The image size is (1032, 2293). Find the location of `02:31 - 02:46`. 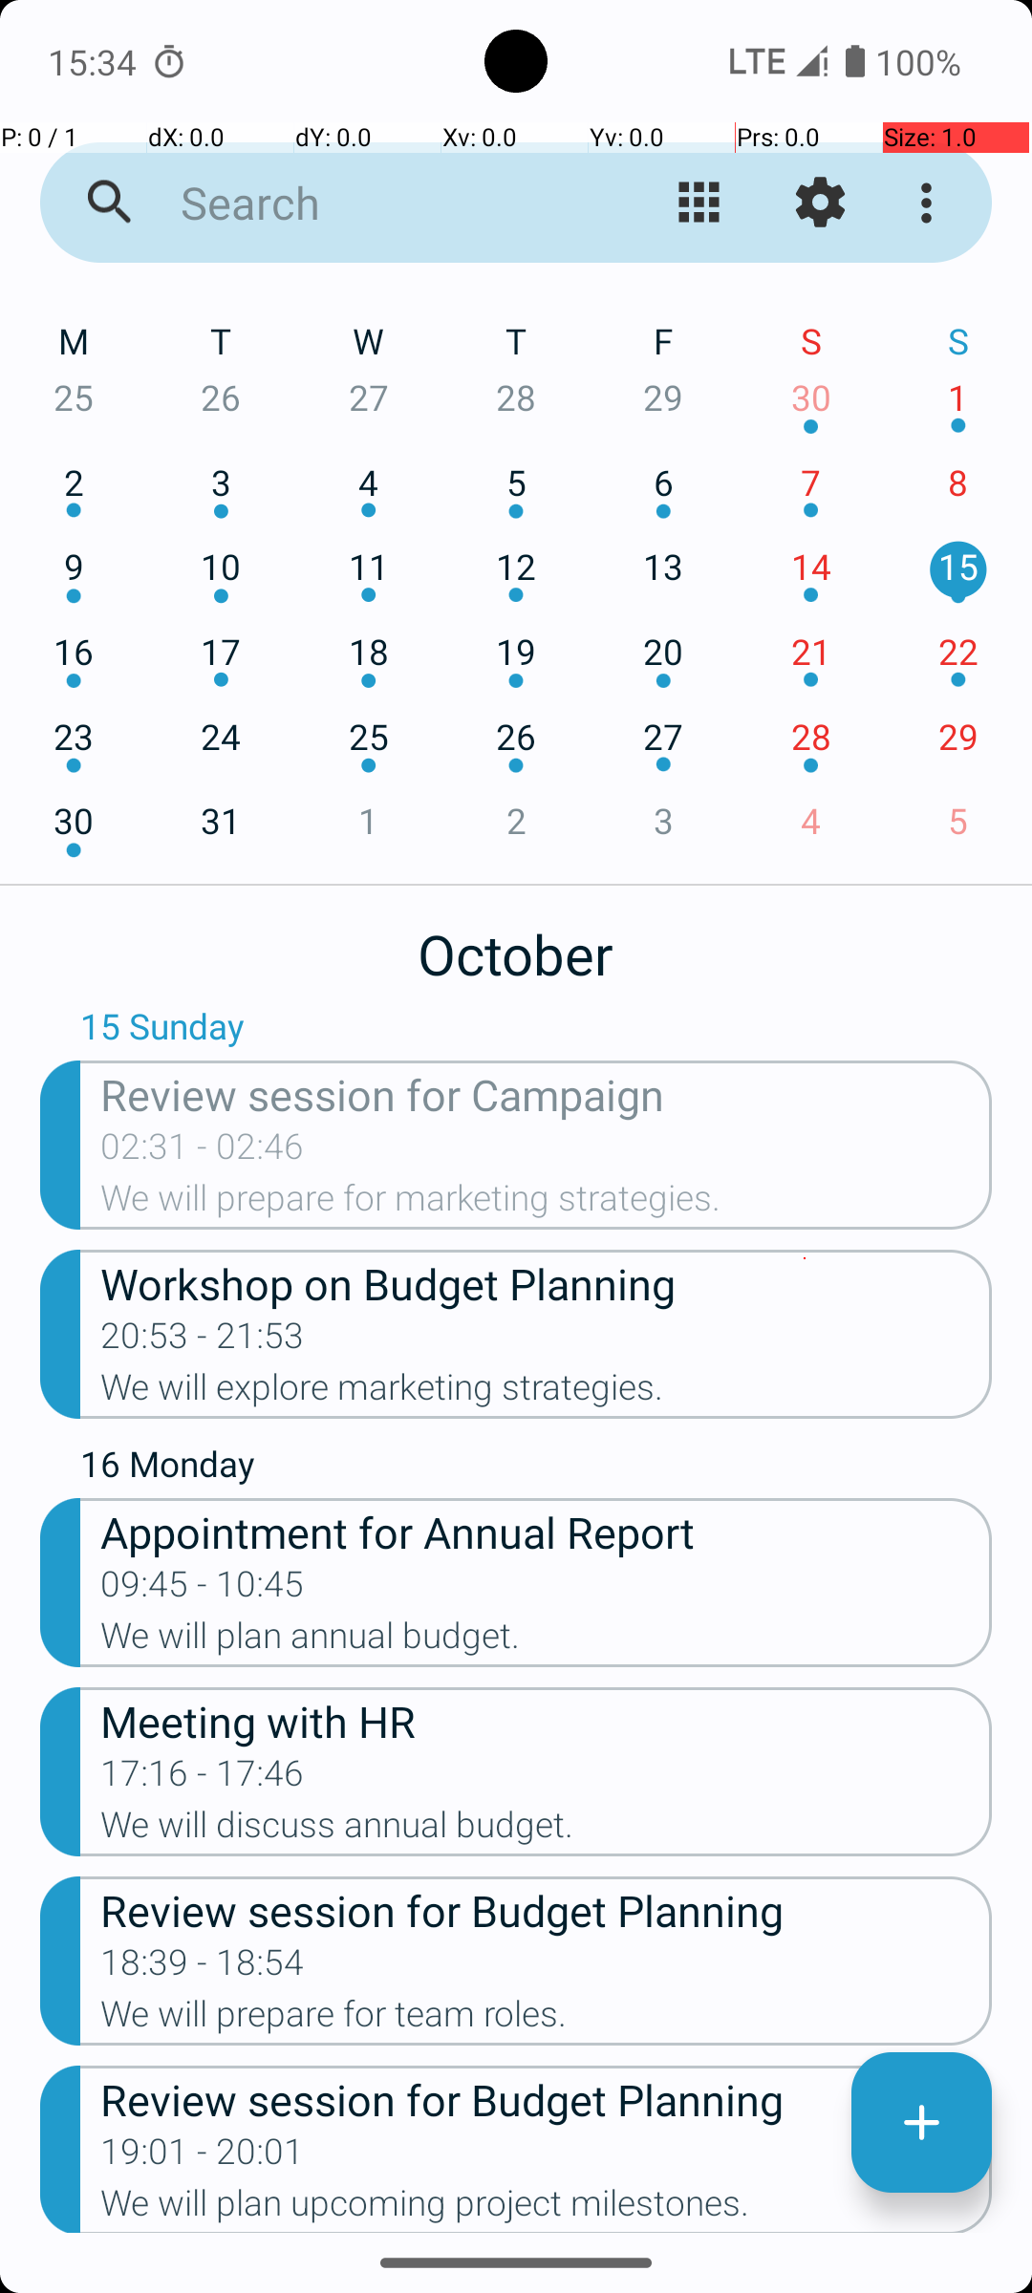

02:31 - 02:46 is located at coordinates (203, 1152).